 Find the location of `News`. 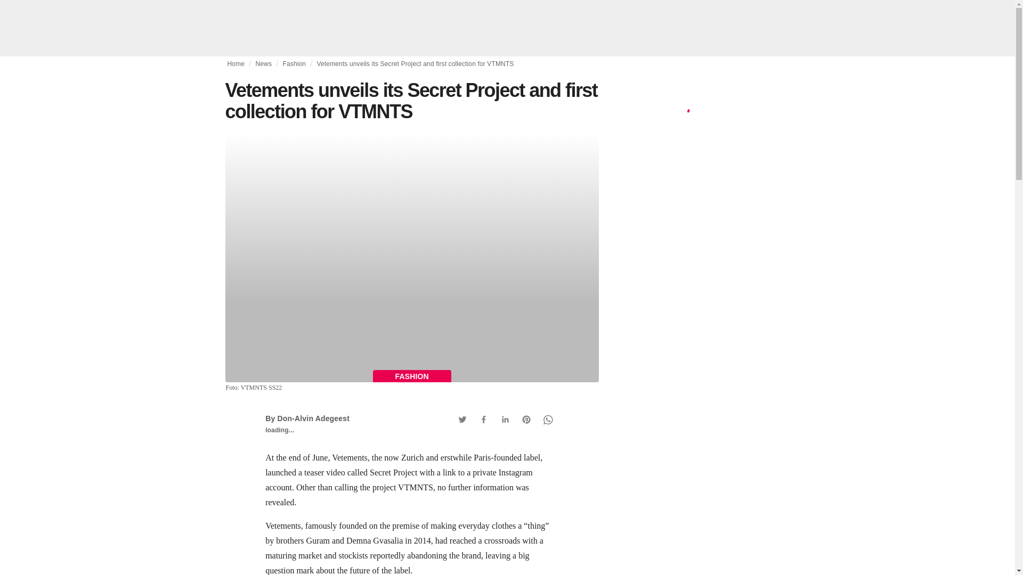

News is located at coordinates (264, 64).